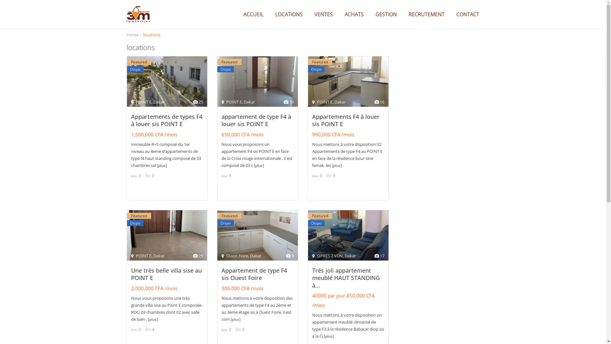 The image size is (611, 344). Describe the element at coordinates (337, 166) in the screenshot. I see `[plus]` at that location.